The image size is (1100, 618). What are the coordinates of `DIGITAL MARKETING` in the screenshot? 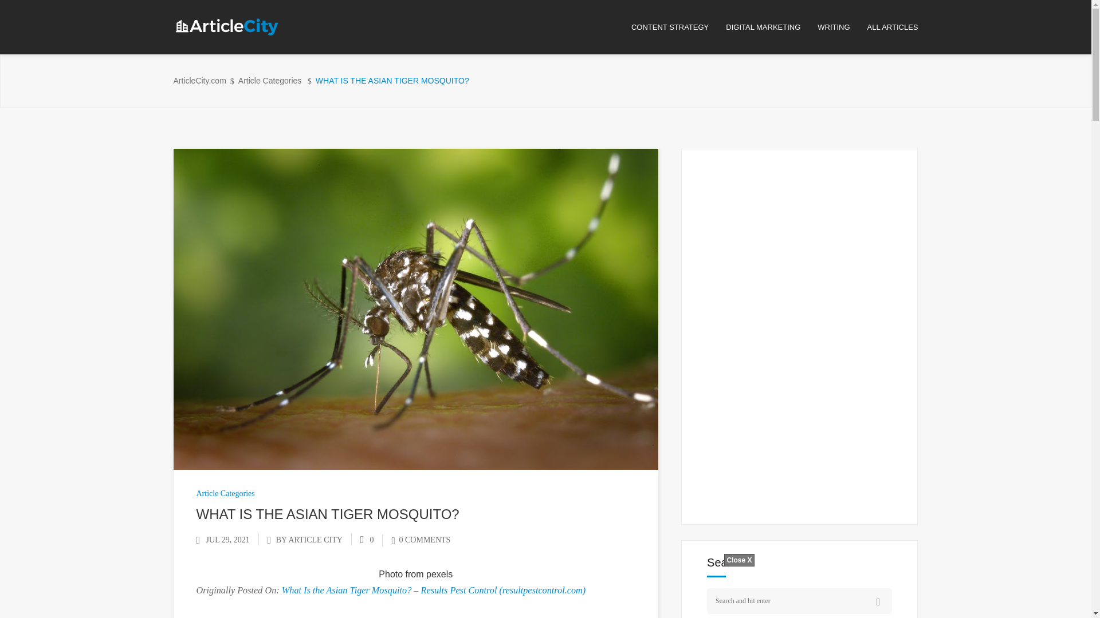 It's located at (771, 27).